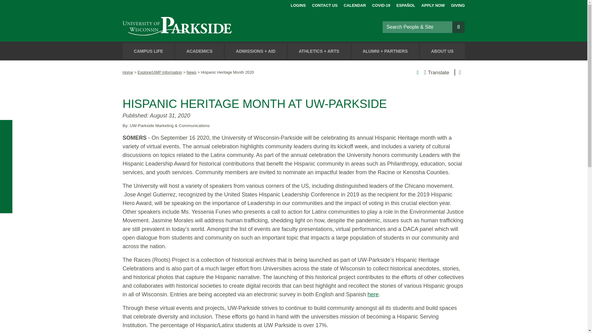 The image size is (592, 333). I want to click on CONTACT US, so click(324, 4).